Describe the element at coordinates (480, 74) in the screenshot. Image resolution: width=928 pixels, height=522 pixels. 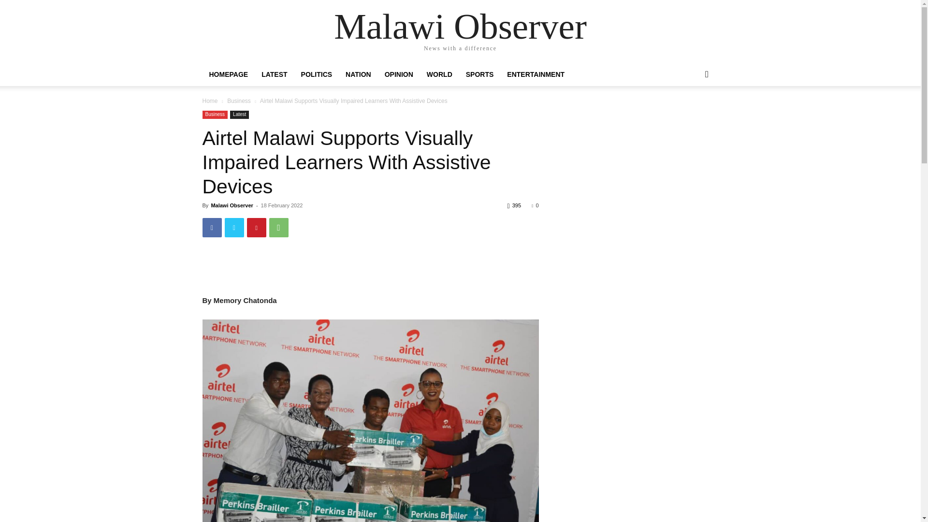
I see `SPORTS` at that location.